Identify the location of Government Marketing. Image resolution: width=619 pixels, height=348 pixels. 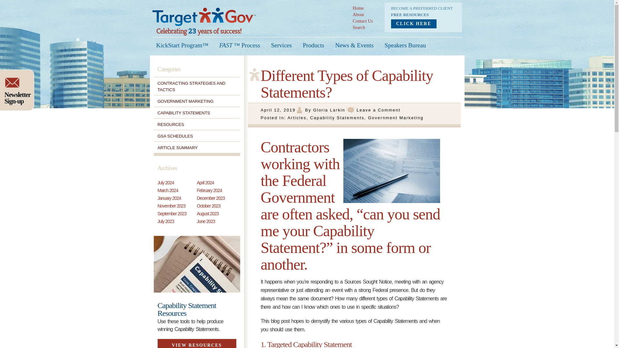
(395, 117).